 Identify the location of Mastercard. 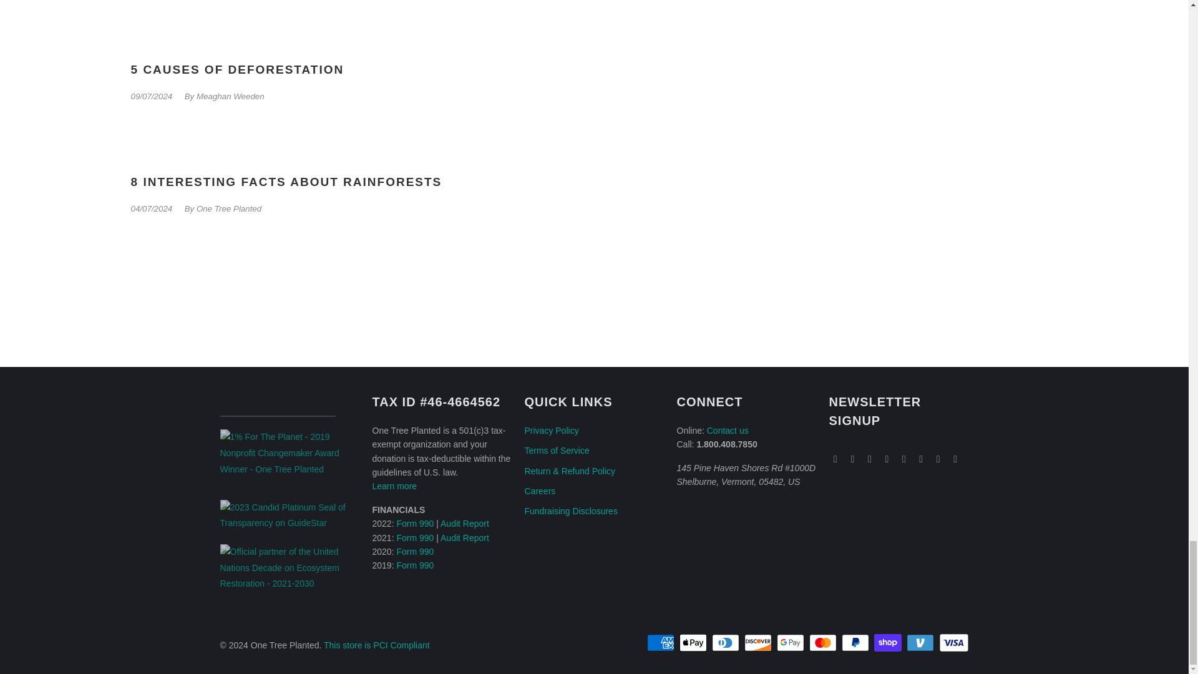
(824, 643).